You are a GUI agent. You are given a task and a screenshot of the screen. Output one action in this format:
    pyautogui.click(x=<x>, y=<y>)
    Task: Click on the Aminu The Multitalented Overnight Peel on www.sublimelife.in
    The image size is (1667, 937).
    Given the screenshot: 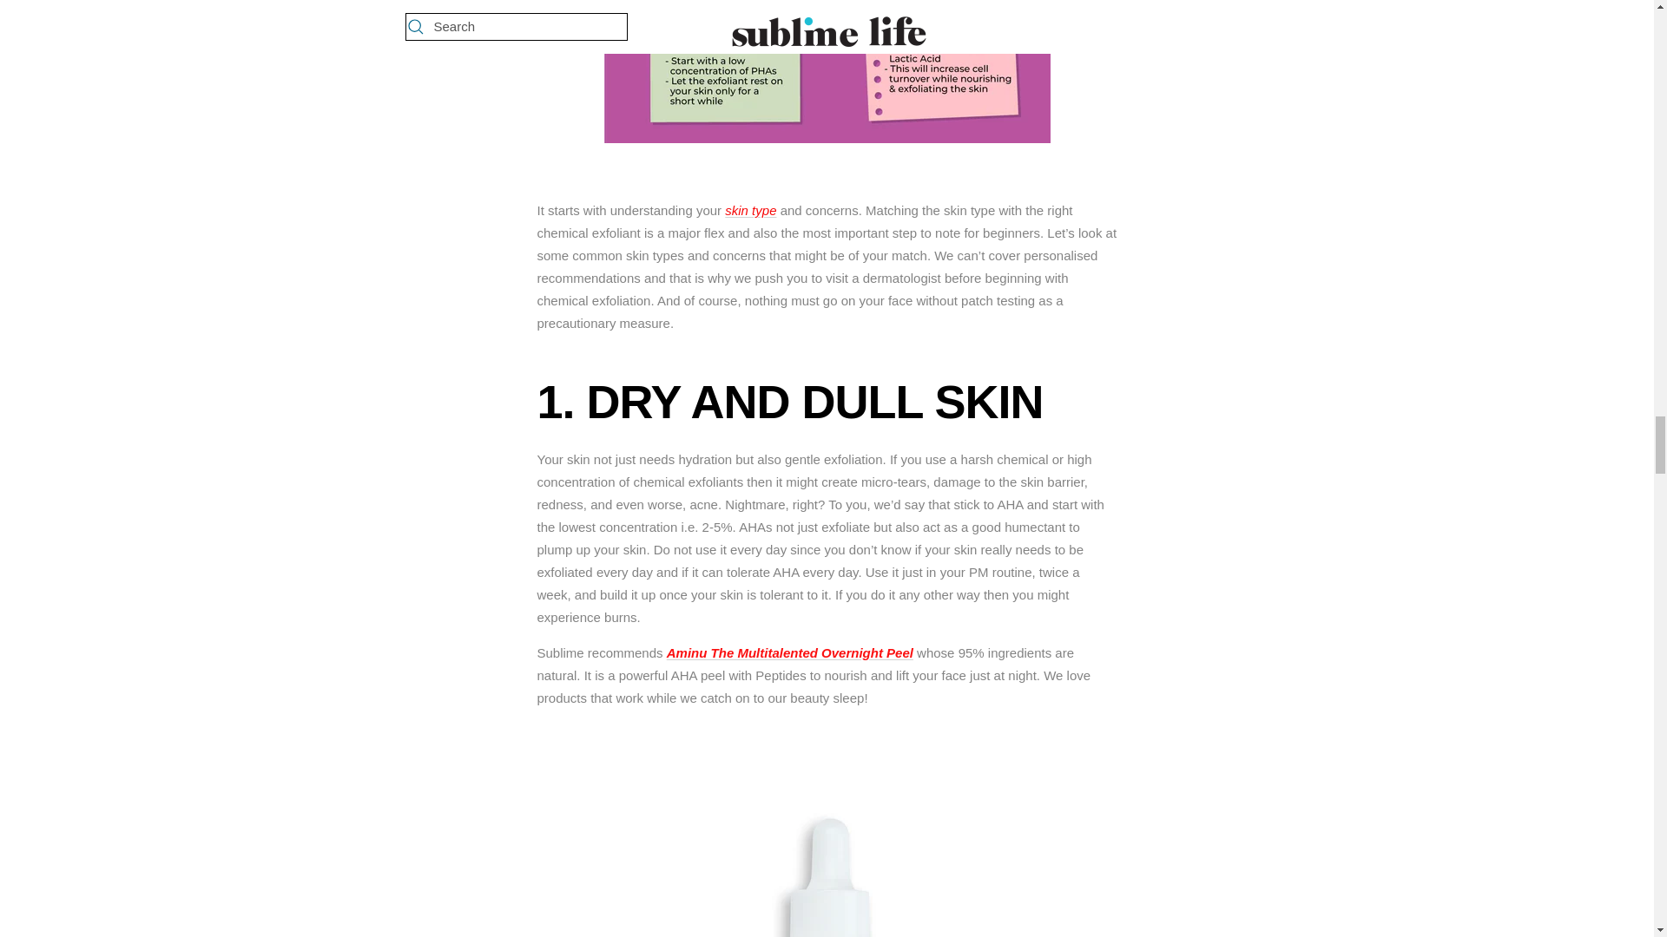 What is the action you would take?
    pyautogui.click(x=827, y=734)
    